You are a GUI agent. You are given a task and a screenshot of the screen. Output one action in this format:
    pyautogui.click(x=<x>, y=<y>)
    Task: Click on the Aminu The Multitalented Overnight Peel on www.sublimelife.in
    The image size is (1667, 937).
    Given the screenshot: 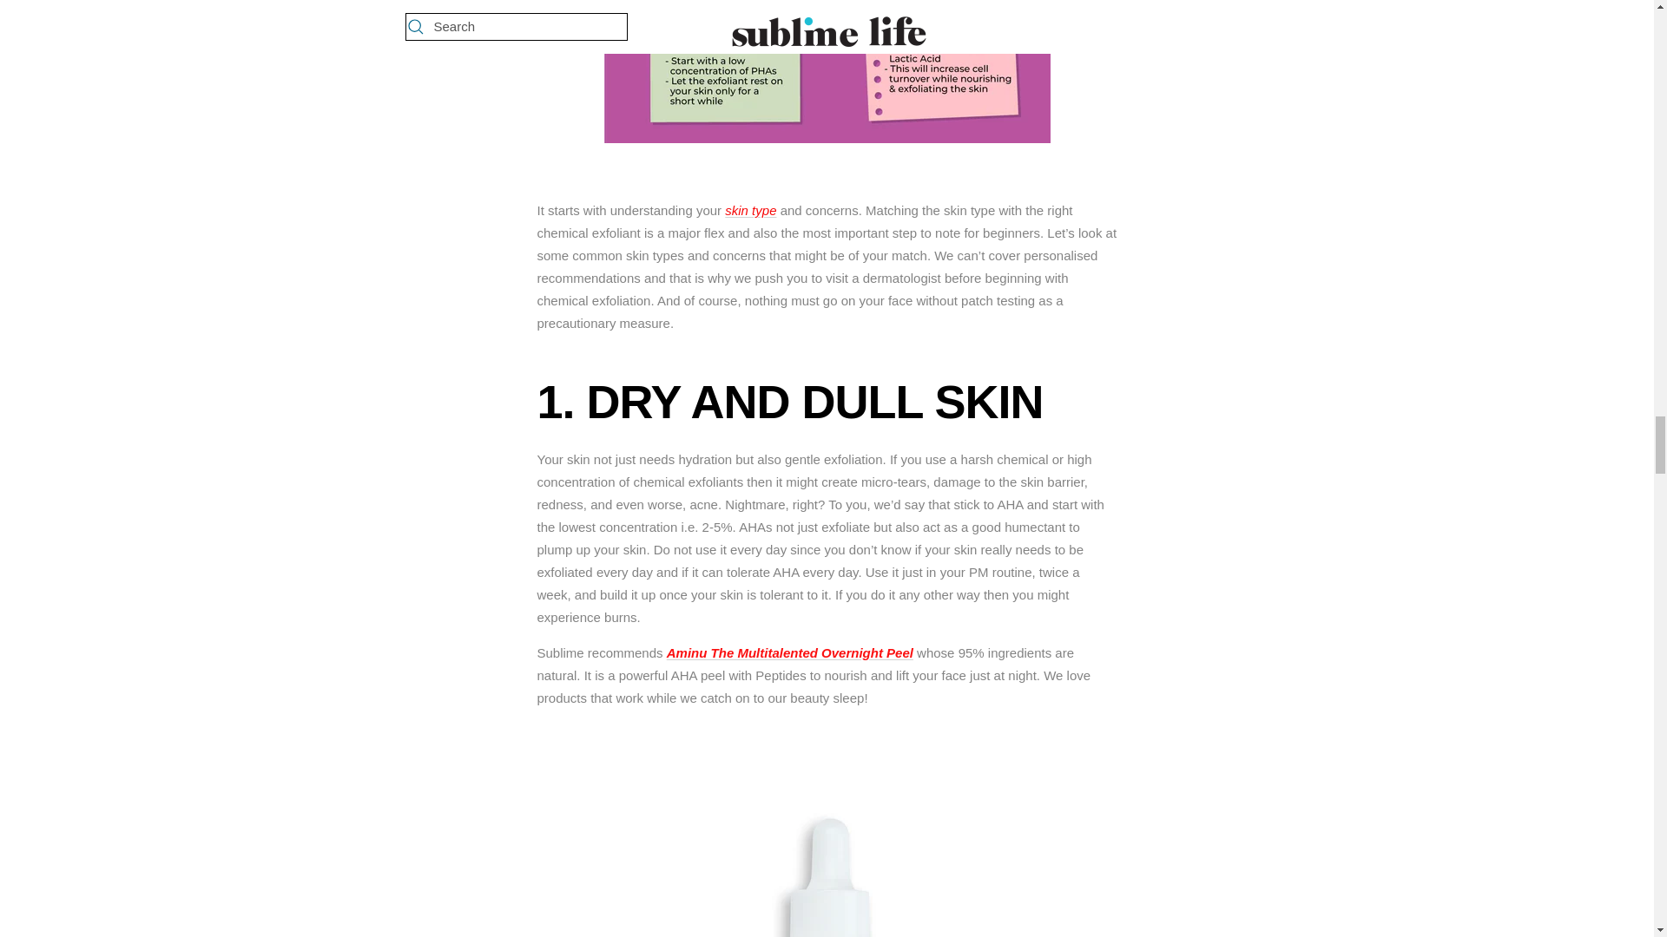 What is the action you would take?
    pyautogui.click(x=827, y=734)
    